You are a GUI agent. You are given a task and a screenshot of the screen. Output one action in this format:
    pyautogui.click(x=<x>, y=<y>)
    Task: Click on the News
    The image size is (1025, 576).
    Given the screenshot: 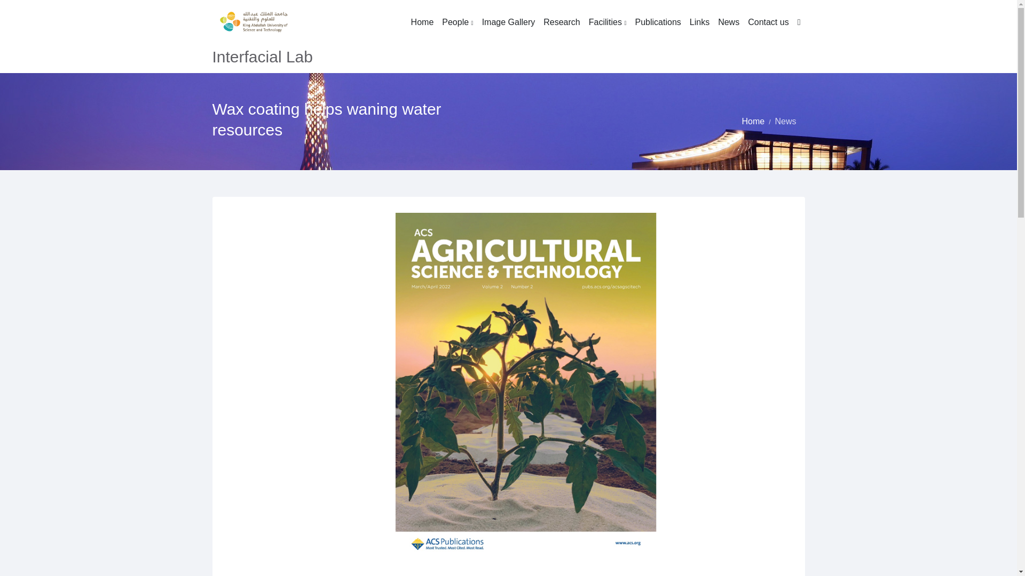 What is the action you would take?
    pyautogui.click(x=785, y=122)
    